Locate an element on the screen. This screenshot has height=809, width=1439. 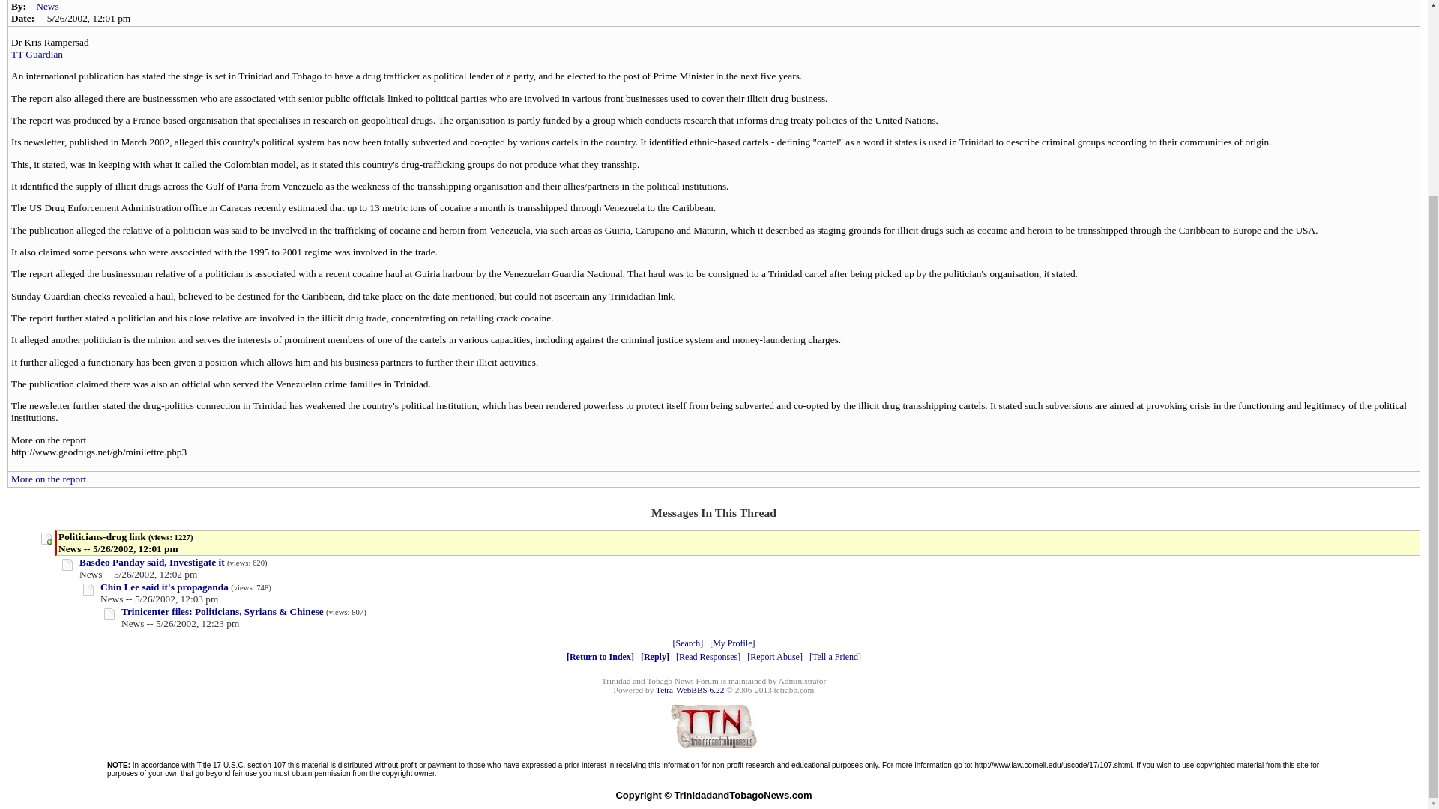
My Profile is located at coordinates (731, 643).